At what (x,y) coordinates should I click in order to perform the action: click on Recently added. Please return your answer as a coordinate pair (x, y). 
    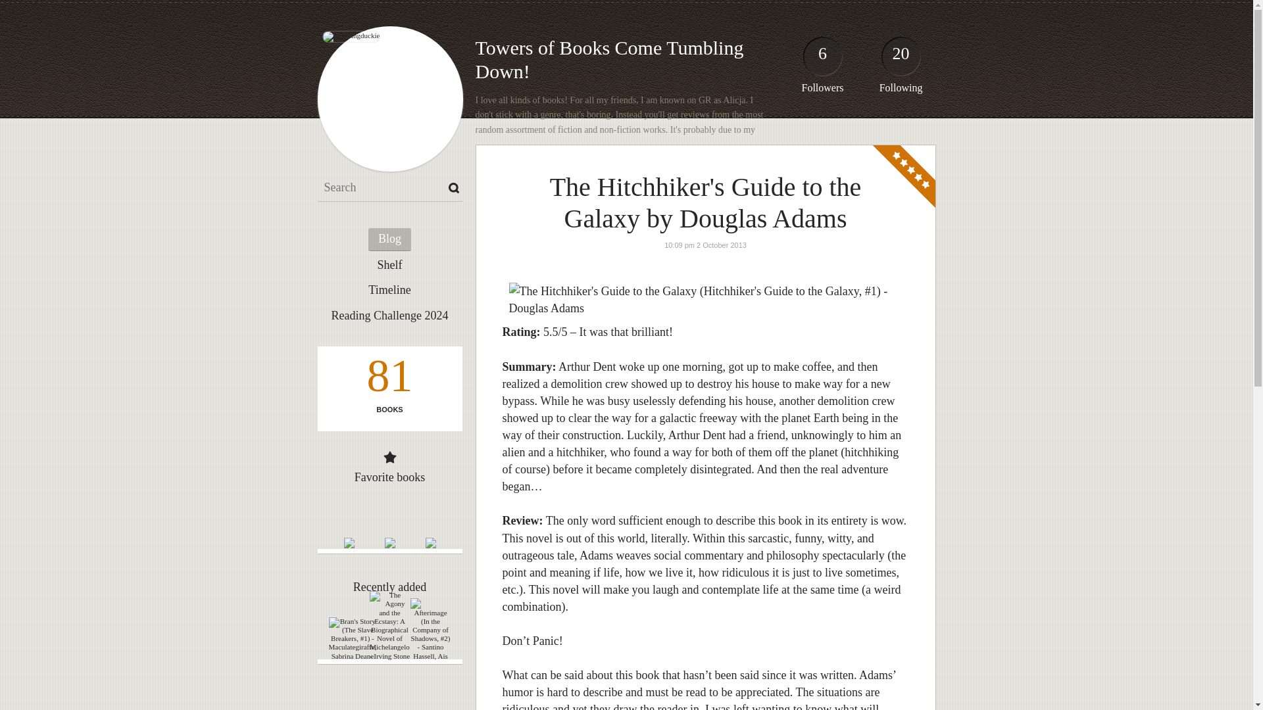
    Looking at the image, I should click on (389, 586).